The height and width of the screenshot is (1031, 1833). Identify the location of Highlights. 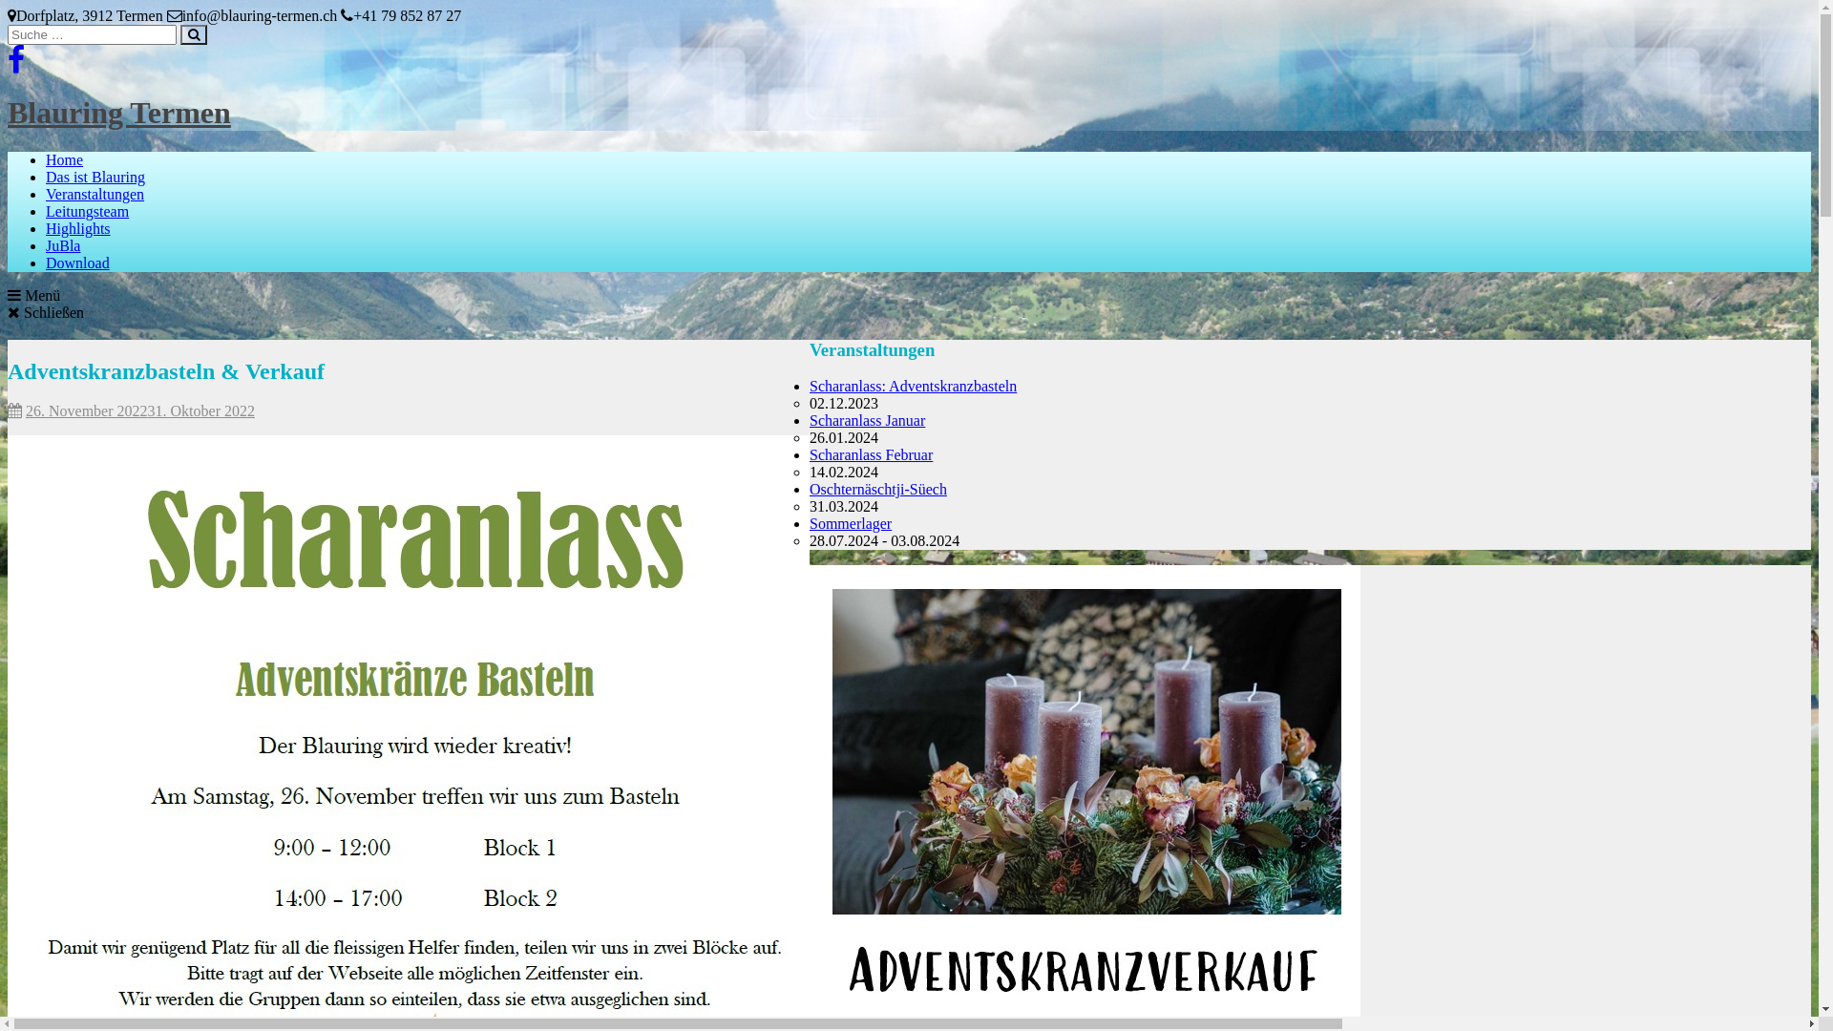
(78, 229).